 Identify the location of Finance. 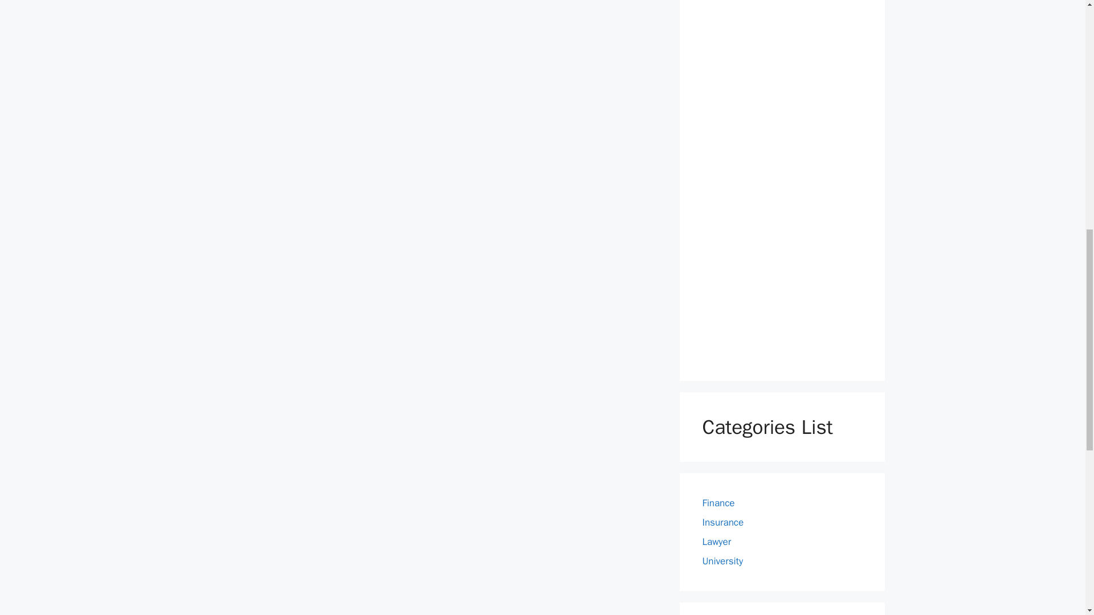
(718, 502).